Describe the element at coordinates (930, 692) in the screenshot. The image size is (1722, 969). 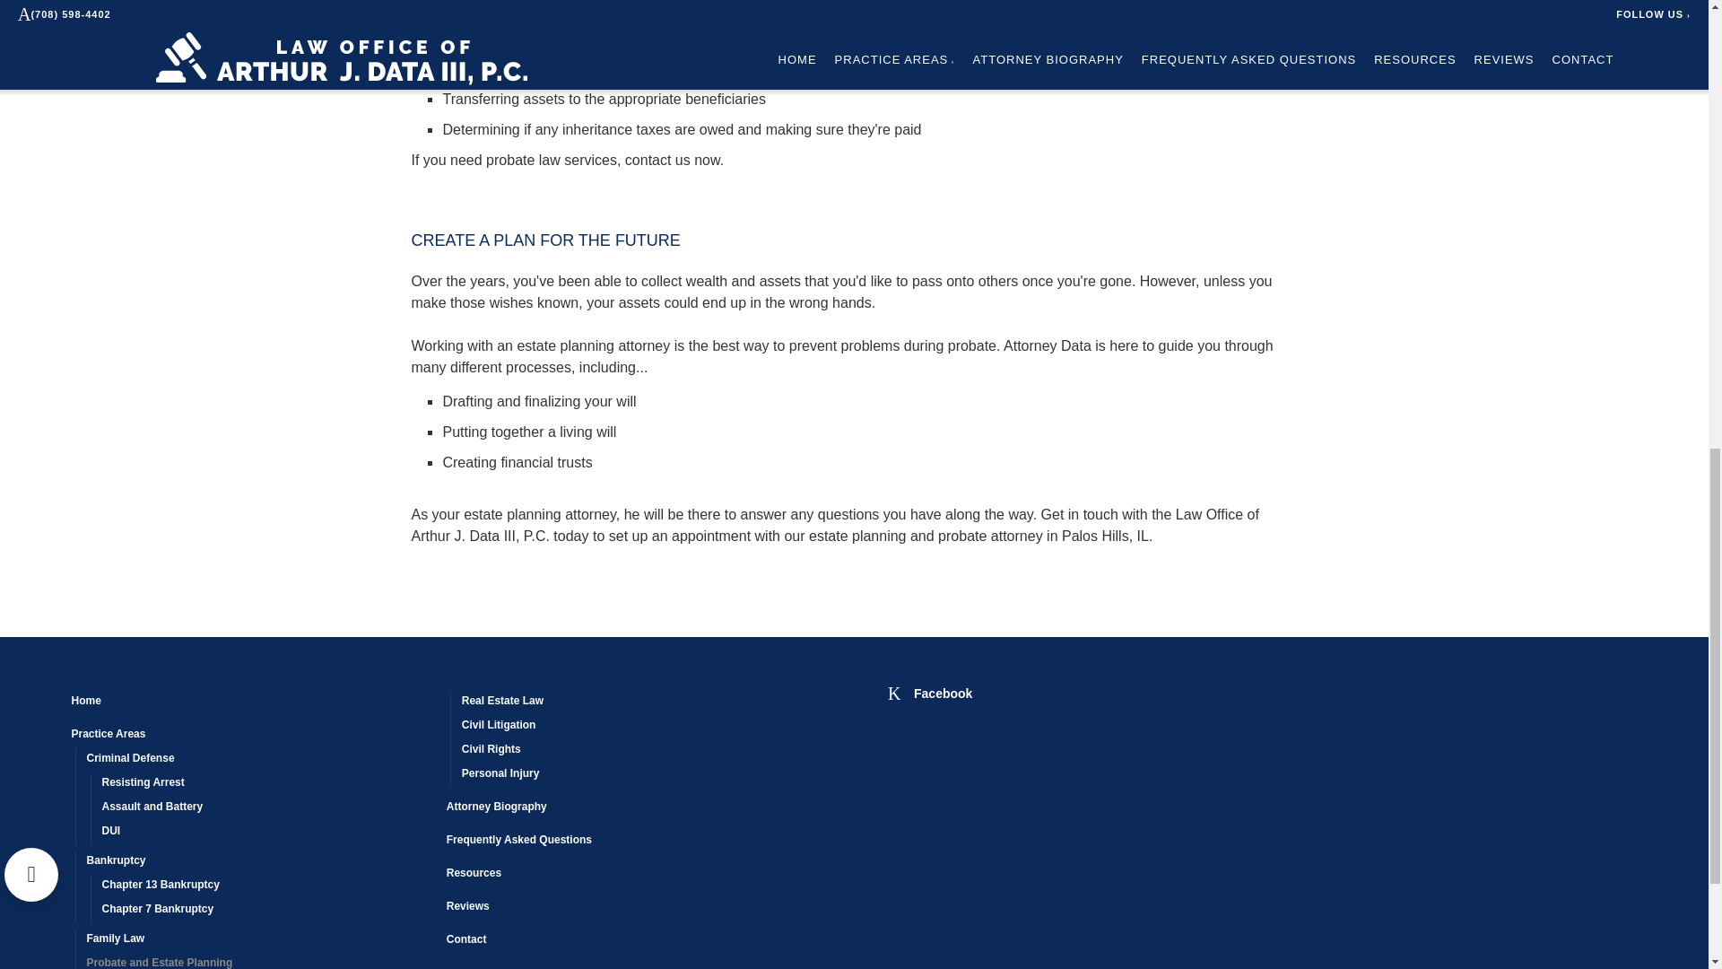
I see `Facebook` at that location.